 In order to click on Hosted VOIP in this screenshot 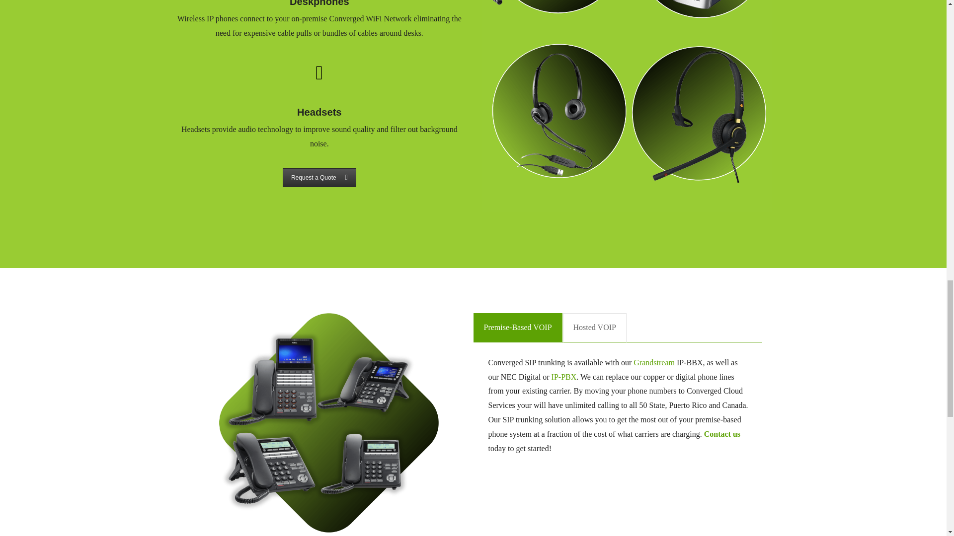, I will do `click(594, 328)`.